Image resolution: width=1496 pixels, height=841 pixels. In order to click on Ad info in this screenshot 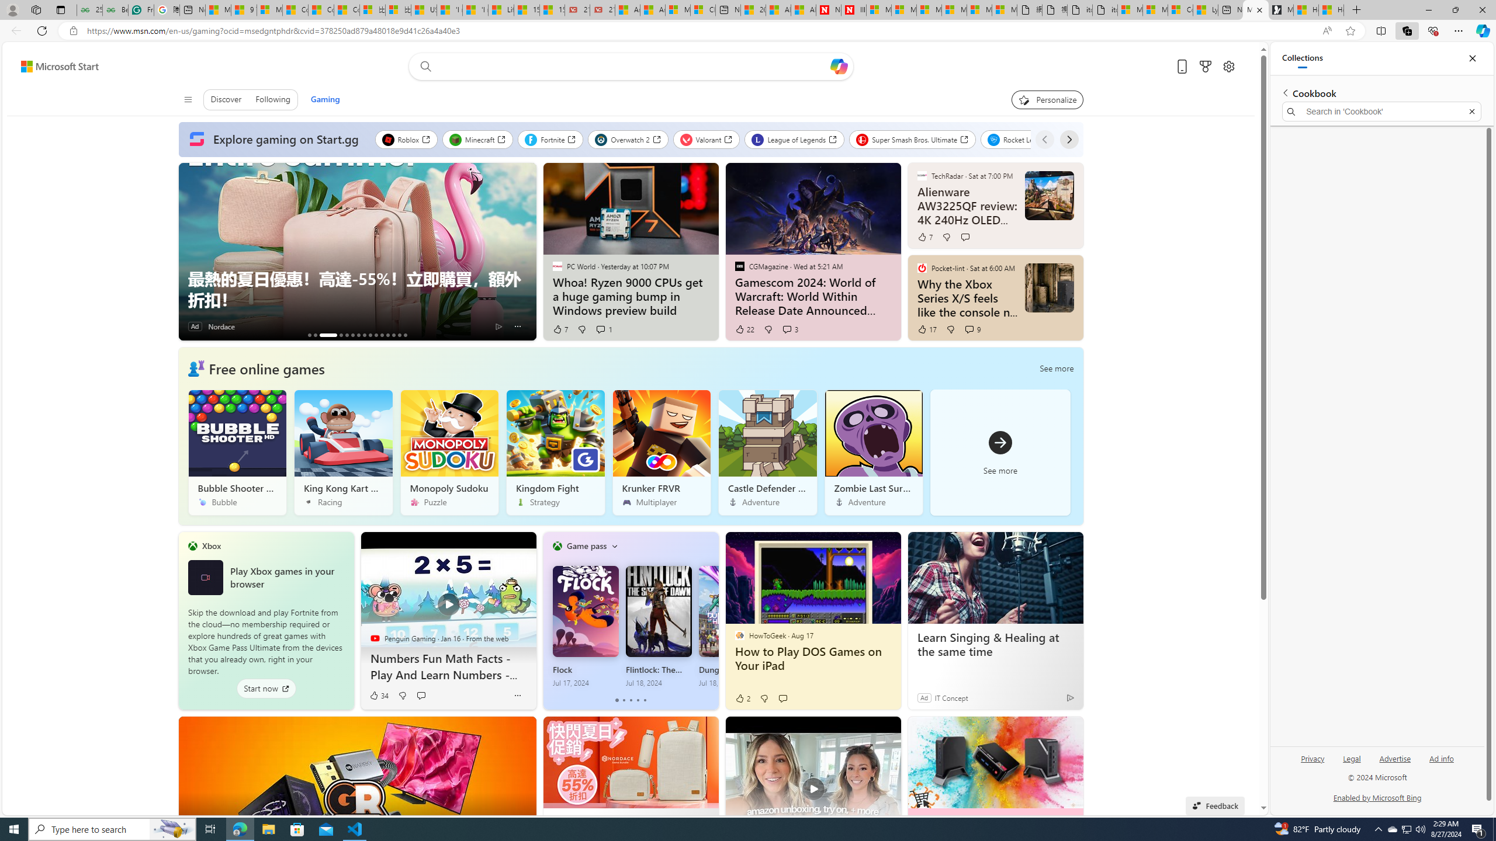, I will do `click(1441, 758)`.